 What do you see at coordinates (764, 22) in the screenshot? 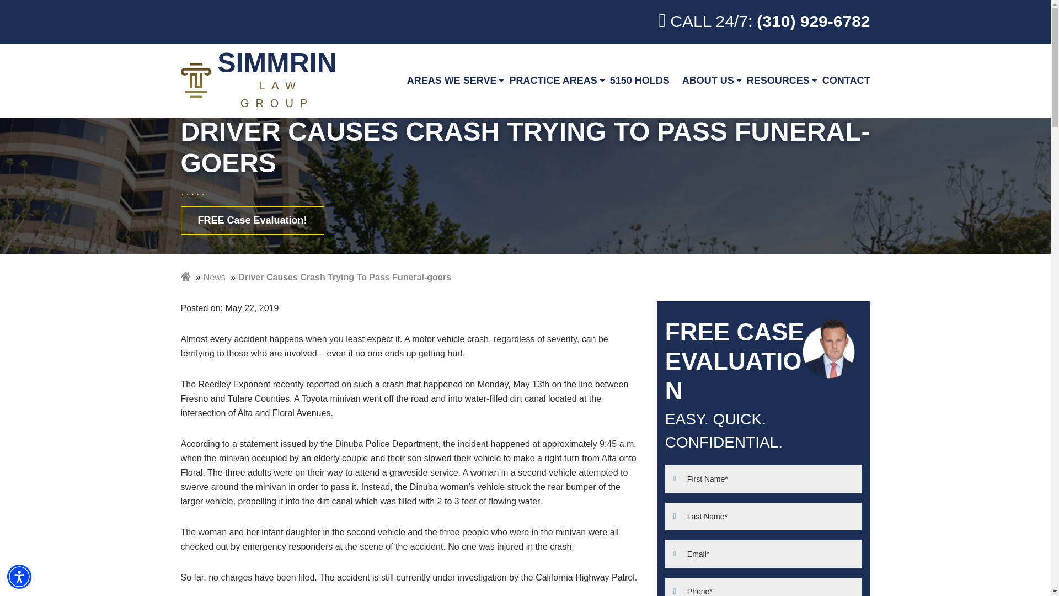
I see `phone` at bounding box center [764, 22].